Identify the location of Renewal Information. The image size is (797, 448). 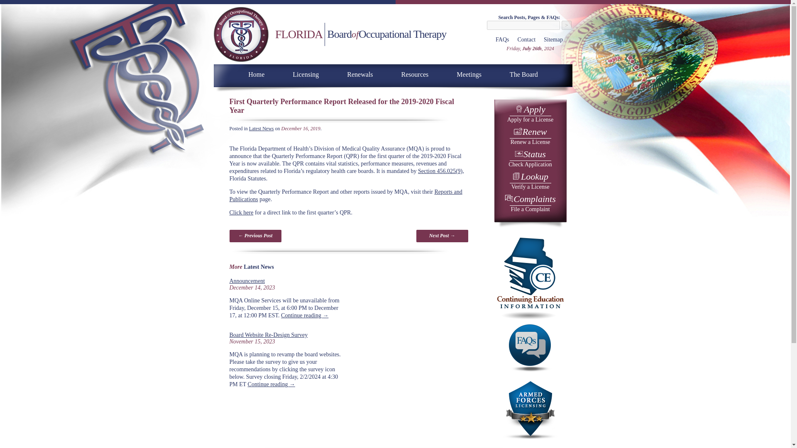
(359, 75).